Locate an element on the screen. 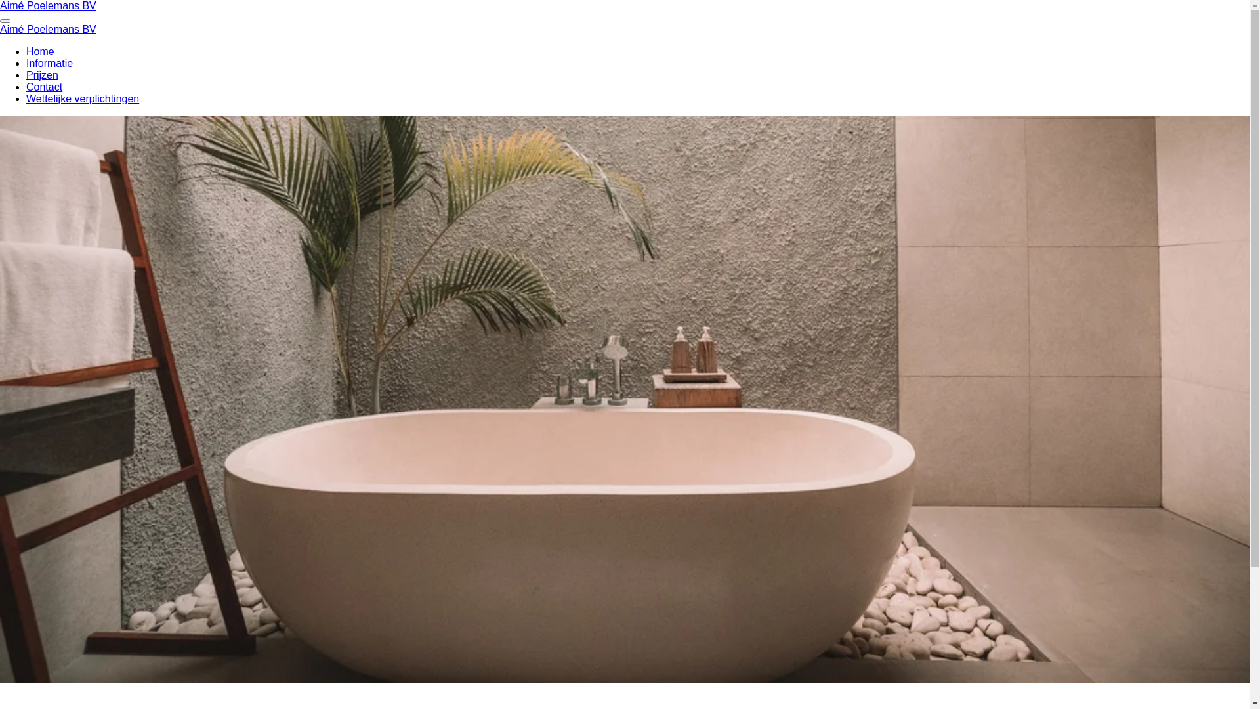 The height and width of the screenshot is (709, 1260). Home is located at coordinates (41, 51).